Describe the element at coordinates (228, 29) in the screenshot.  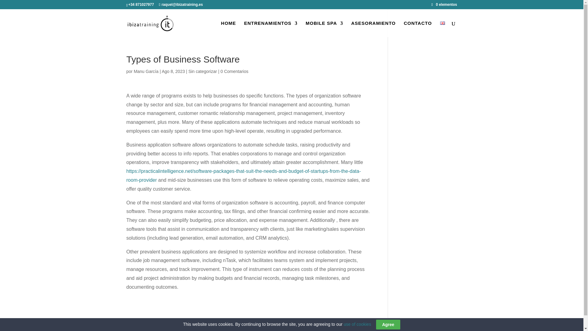
I see `HOME` at that location.